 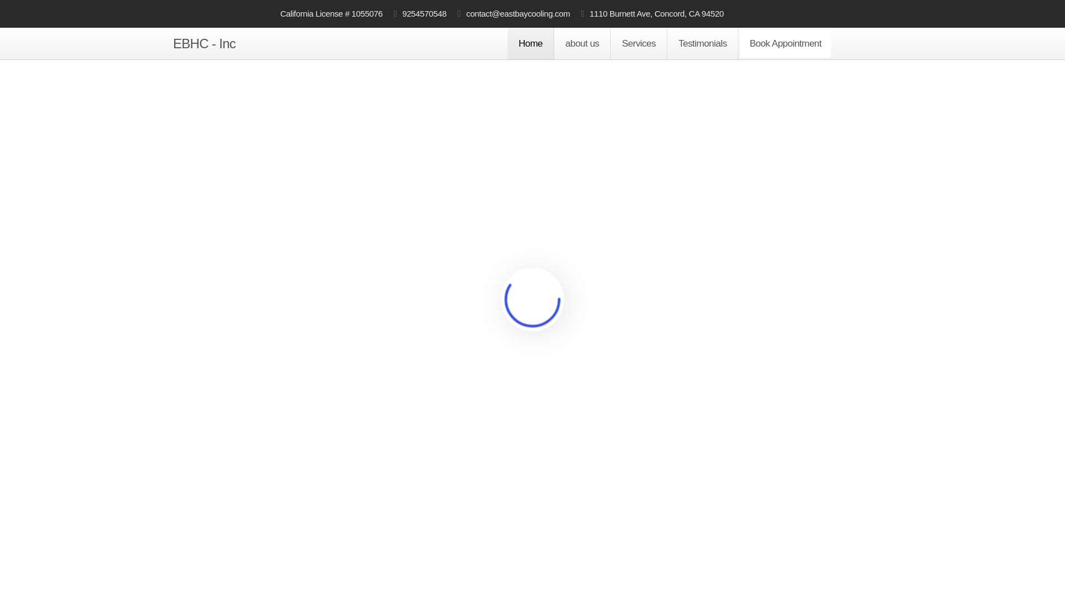 What do you see at coordinates (639, 43) in the screenshot?
I see `Services` at bounding box center [639, 43].